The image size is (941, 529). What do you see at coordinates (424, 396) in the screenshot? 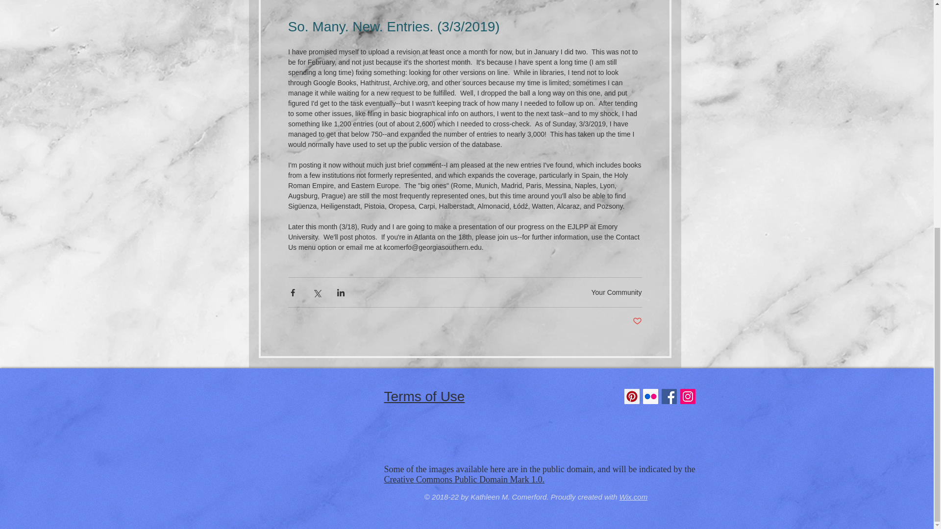
I see `Terms of Use` at bounding box center [424, 396].